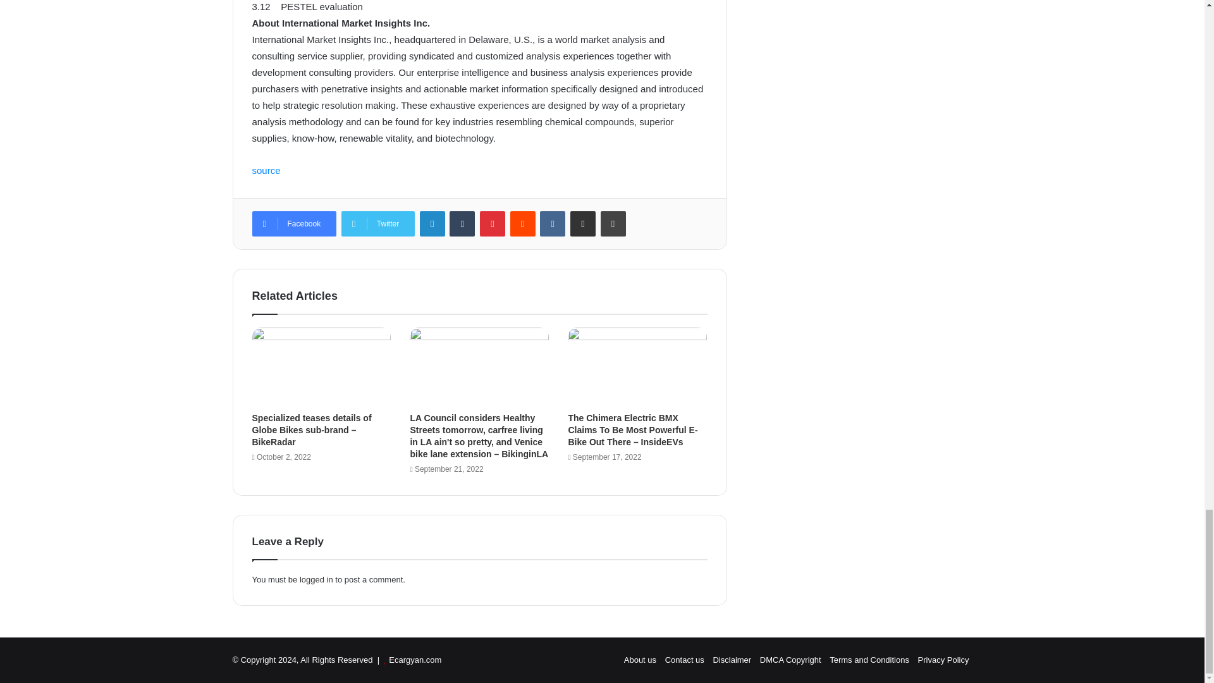 The image size is (1214, 683). What do you see at coordinates (378, 223) in the screenshot?
I see `Twitter` at bounding box center [378, 223].